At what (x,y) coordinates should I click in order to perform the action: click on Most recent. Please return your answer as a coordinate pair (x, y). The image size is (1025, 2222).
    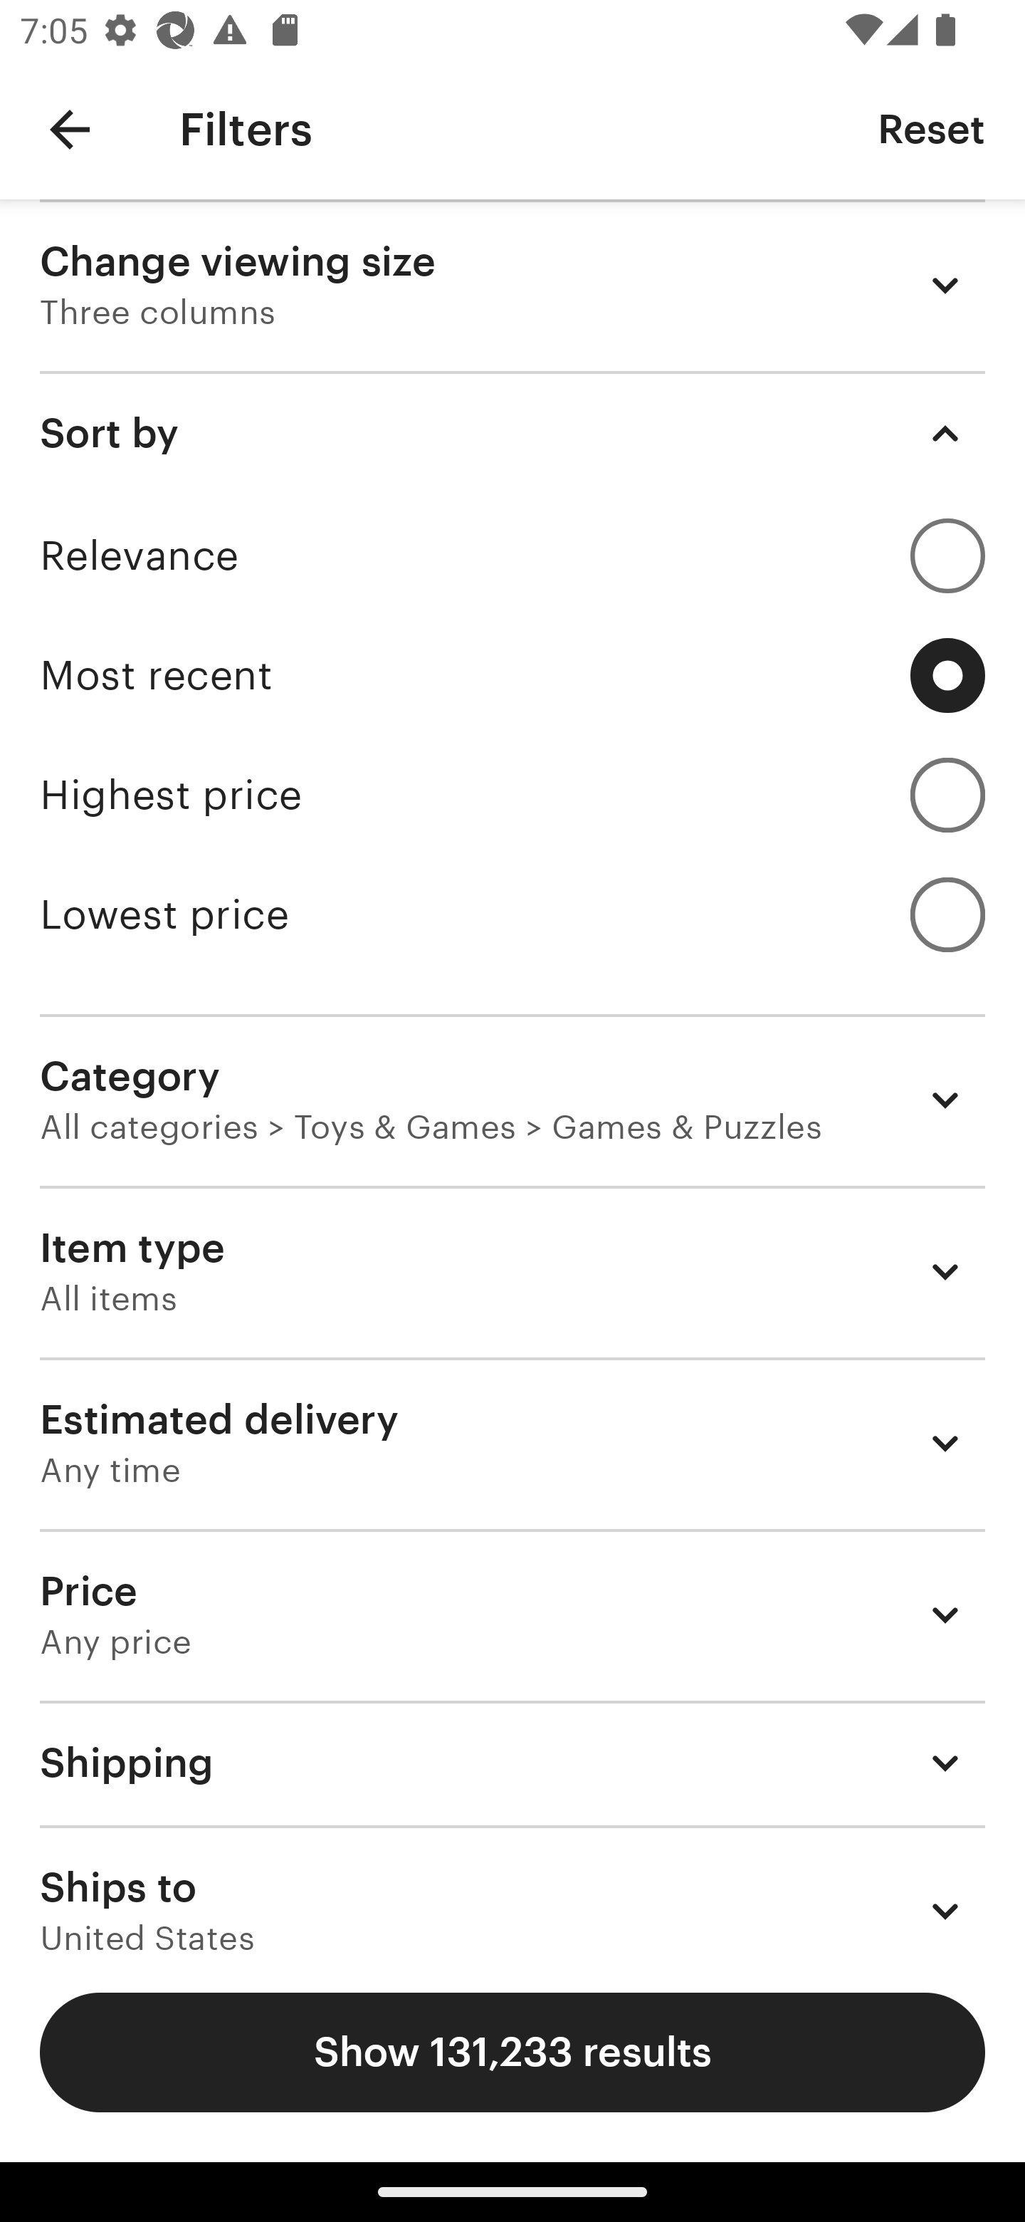
    Looking at the image, I should click on (512, 675).